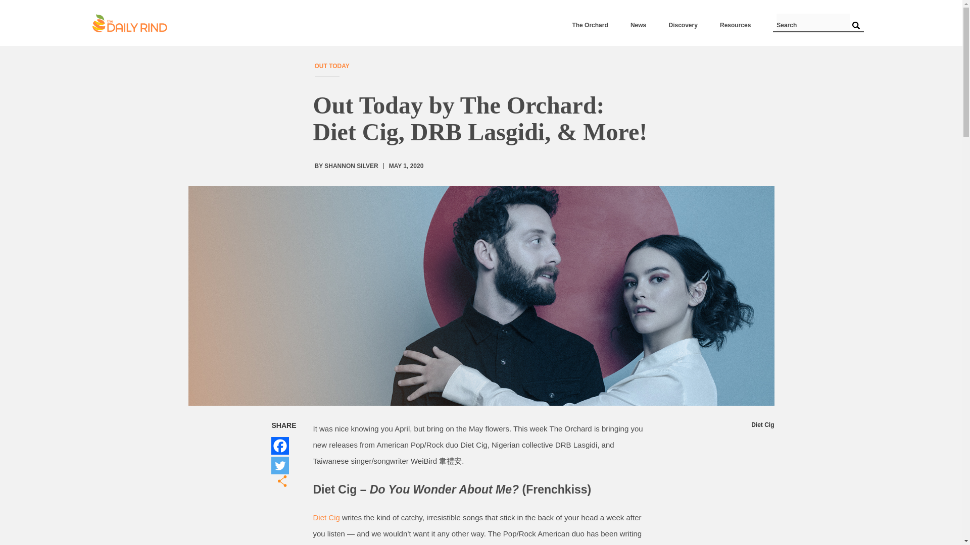 The width and height of the screenshot is (970, 545). Describe the element at coordinates (331, 66) in the screenshot. I see `OUT TODAY` at that location.